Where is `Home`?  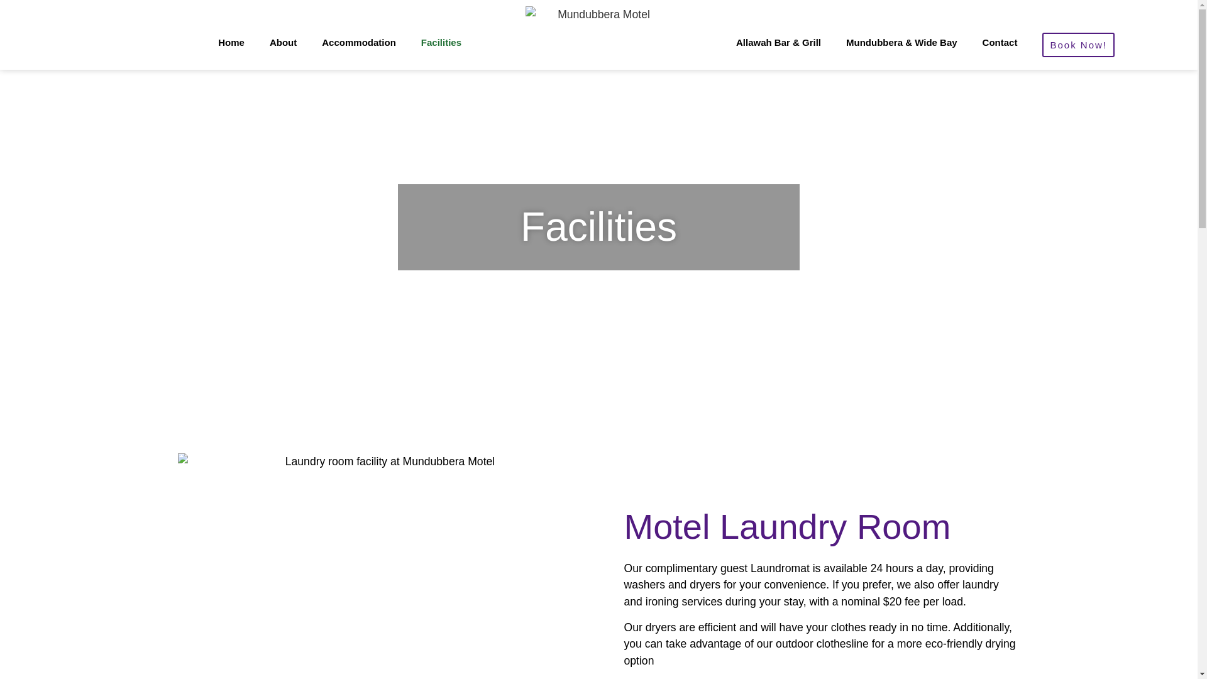 Home is located at coordinates (231, 43).